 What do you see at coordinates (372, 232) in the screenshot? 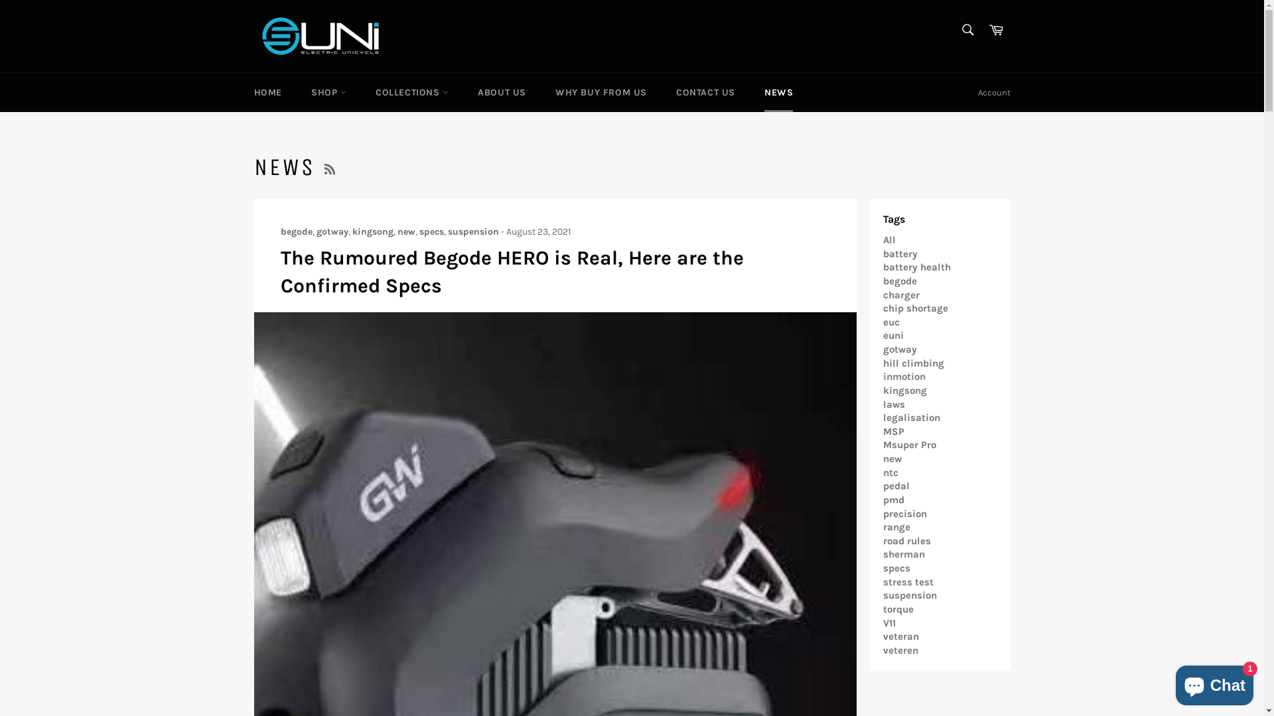
I see `kingsong` at bounding box center [372, 232].